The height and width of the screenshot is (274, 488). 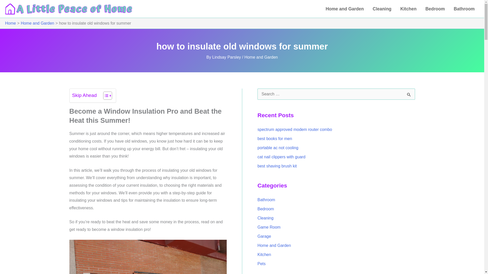 I want to click on Cleaning, so click(x=382, y=9).